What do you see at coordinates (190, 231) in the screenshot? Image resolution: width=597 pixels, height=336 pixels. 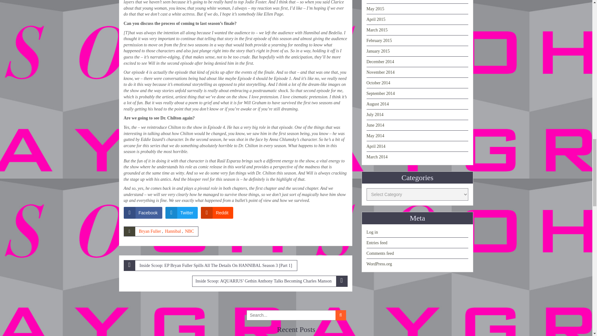 I see `NBC` at bounding box center [190, 231].